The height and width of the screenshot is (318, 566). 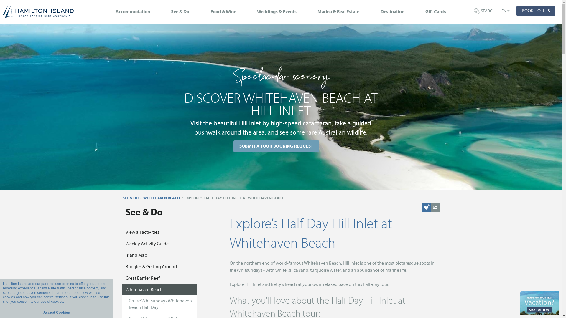 I want to click on See & Do, so click(x=159, y=215).